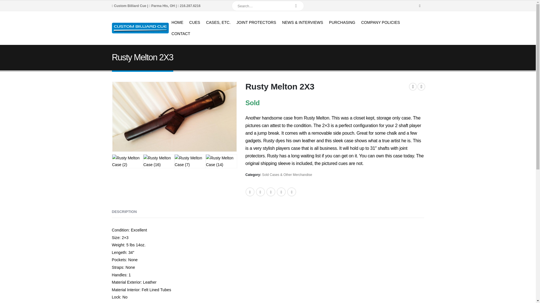 This screenshot has height=303, width=540. I want to click on CASES, ETC., so click(218, 22).